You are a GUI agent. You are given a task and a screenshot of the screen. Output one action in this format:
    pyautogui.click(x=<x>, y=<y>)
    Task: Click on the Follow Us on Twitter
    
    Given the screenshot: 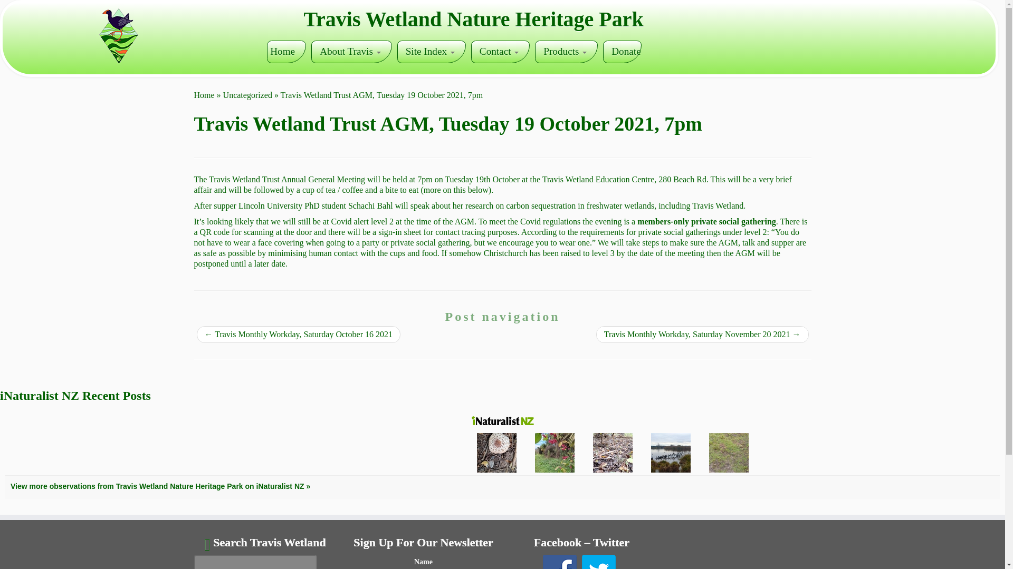 What is the action you would take?
    pyautogui.click(x=598, y=562)
    